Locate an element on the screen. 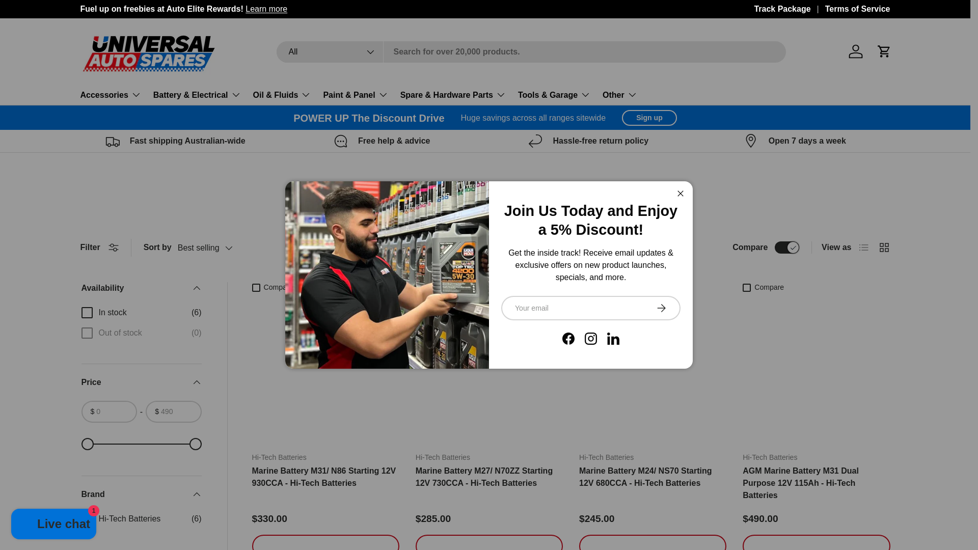 This screenshot has height=550, width=978. Shopify online store chat is located at coordinates (53, 525).